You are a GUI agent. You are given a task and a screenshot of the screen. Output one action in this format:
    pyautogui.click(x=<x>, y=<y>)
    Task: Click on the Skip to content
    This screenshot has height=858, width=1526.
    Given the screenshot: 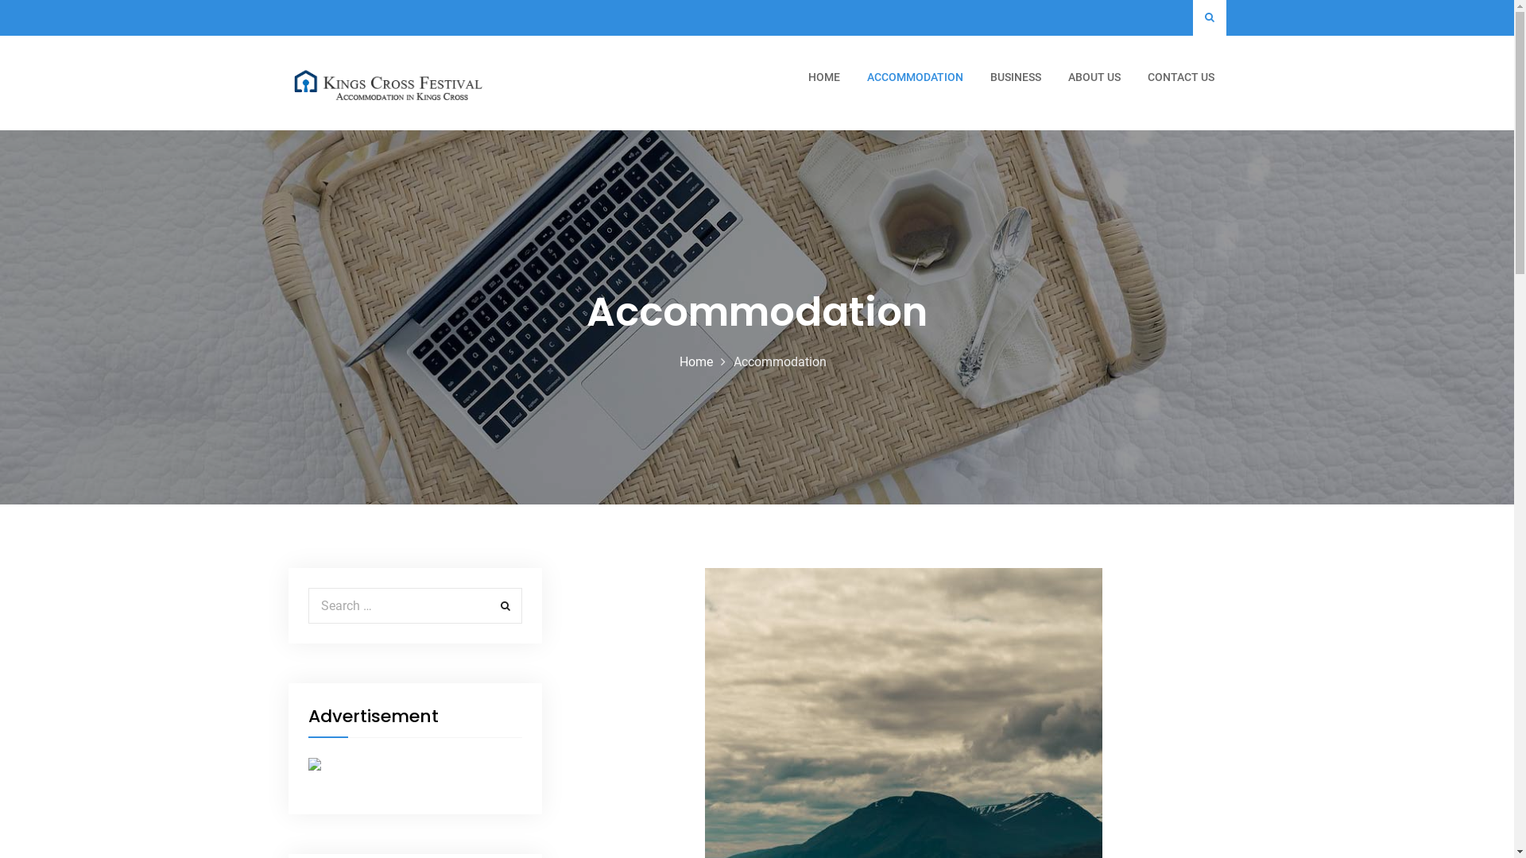 What is the action you would take?
    pyautogui.click(x=0, y=0)
    